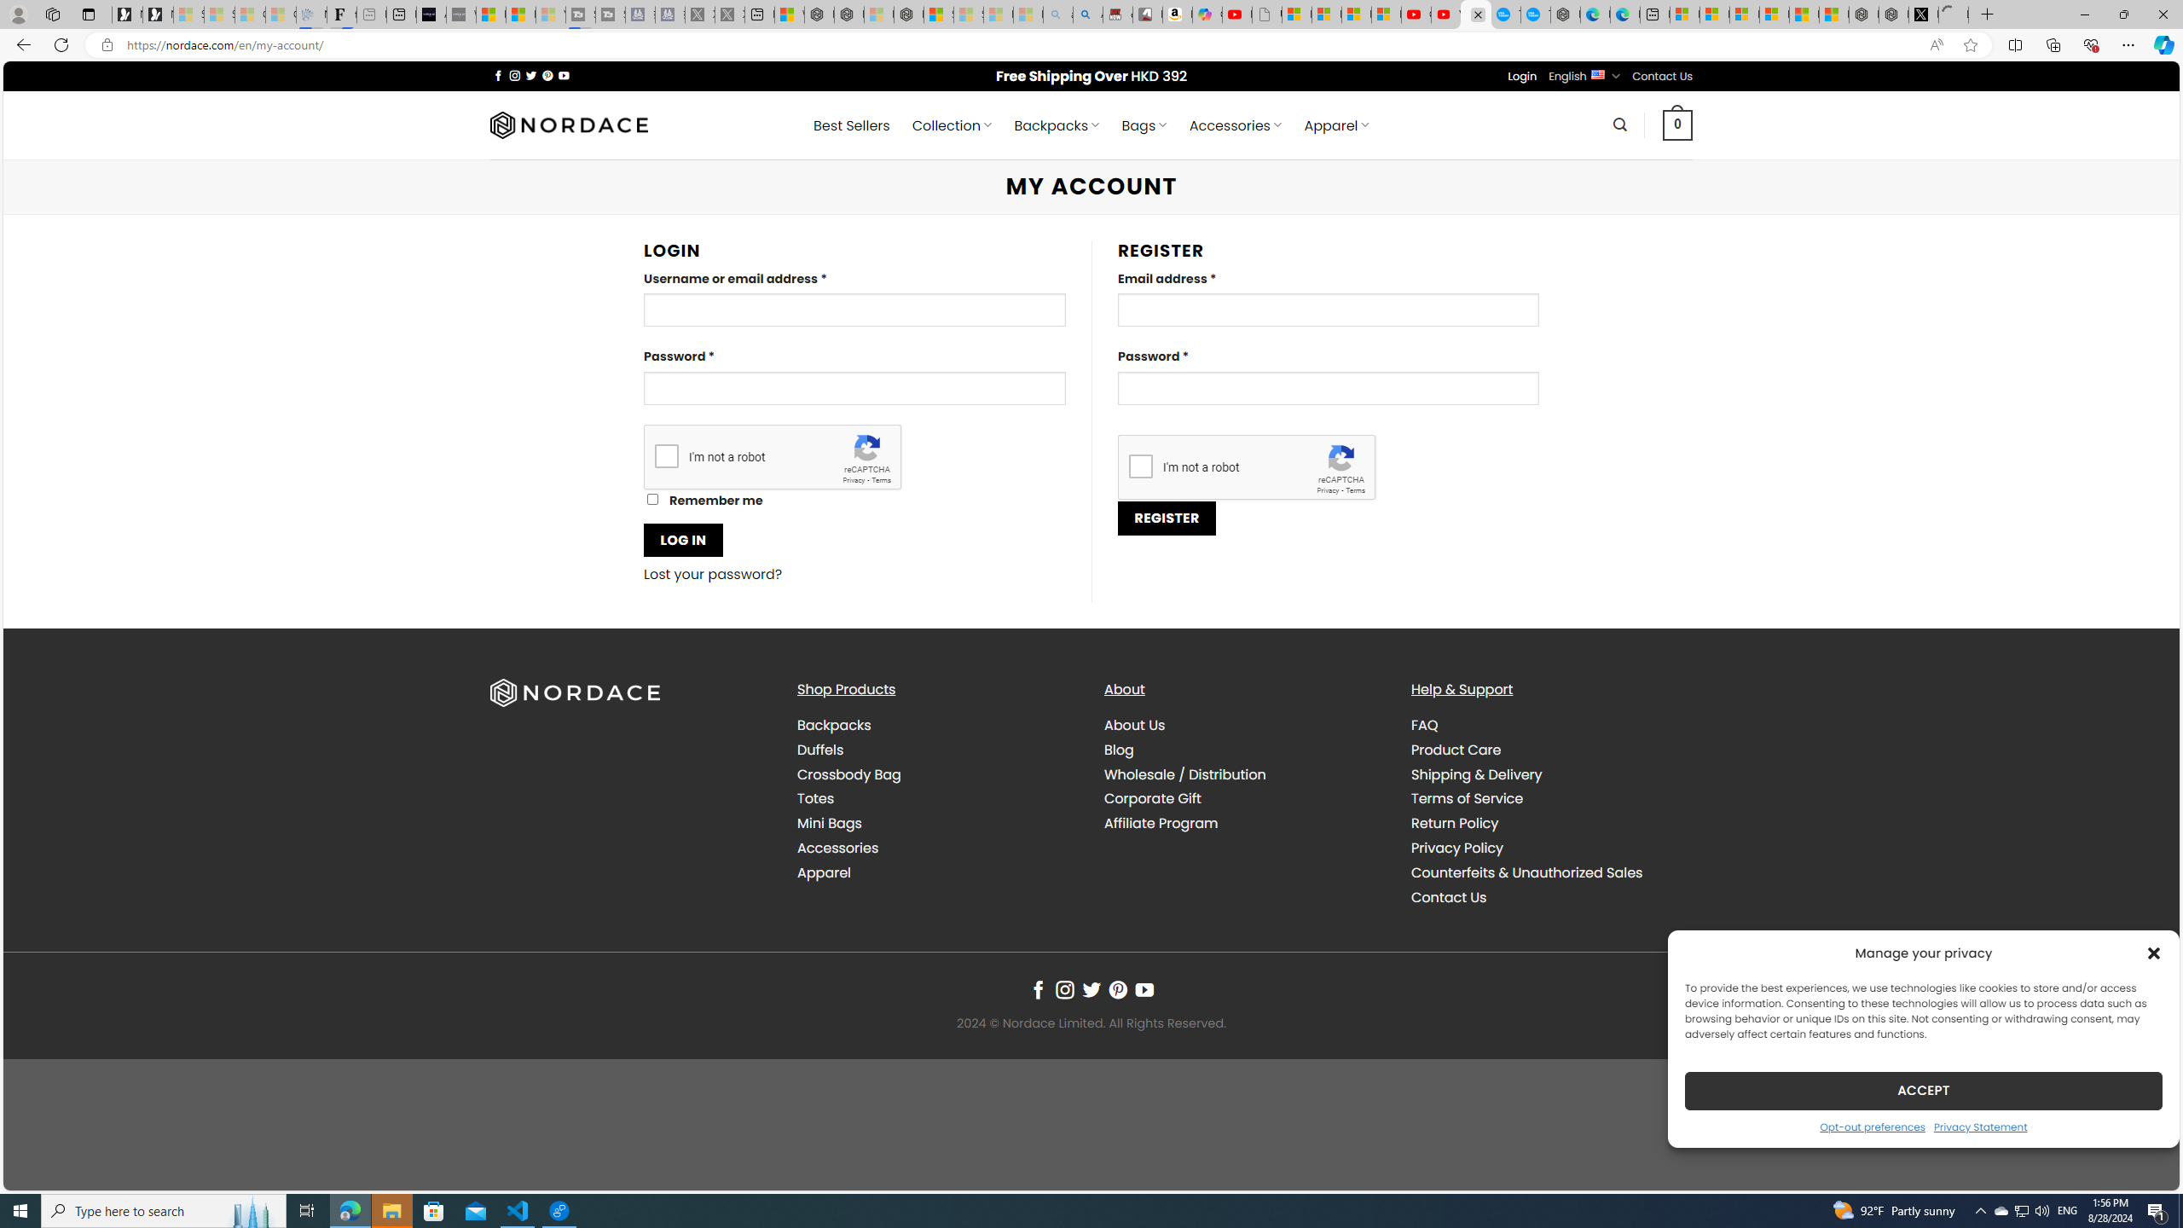 This screenshot has height=1228, width=2183. I want to click on Totes, so click(937, 799).